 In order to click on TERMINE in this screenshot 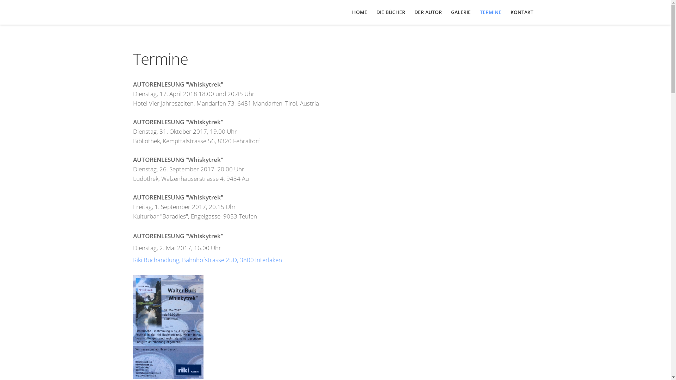, I will do `click(491, 12)`.